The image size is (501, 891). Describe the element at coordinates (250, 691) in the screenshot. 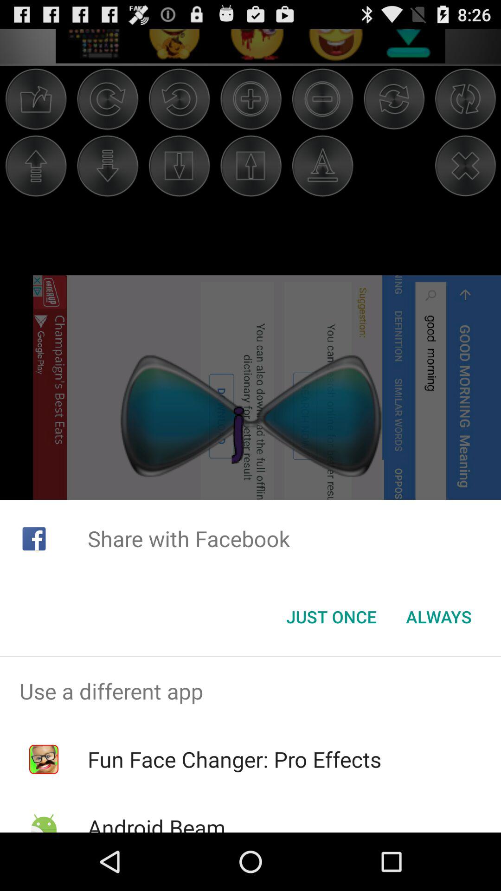

I see `click item above the fun face changer` at that location.